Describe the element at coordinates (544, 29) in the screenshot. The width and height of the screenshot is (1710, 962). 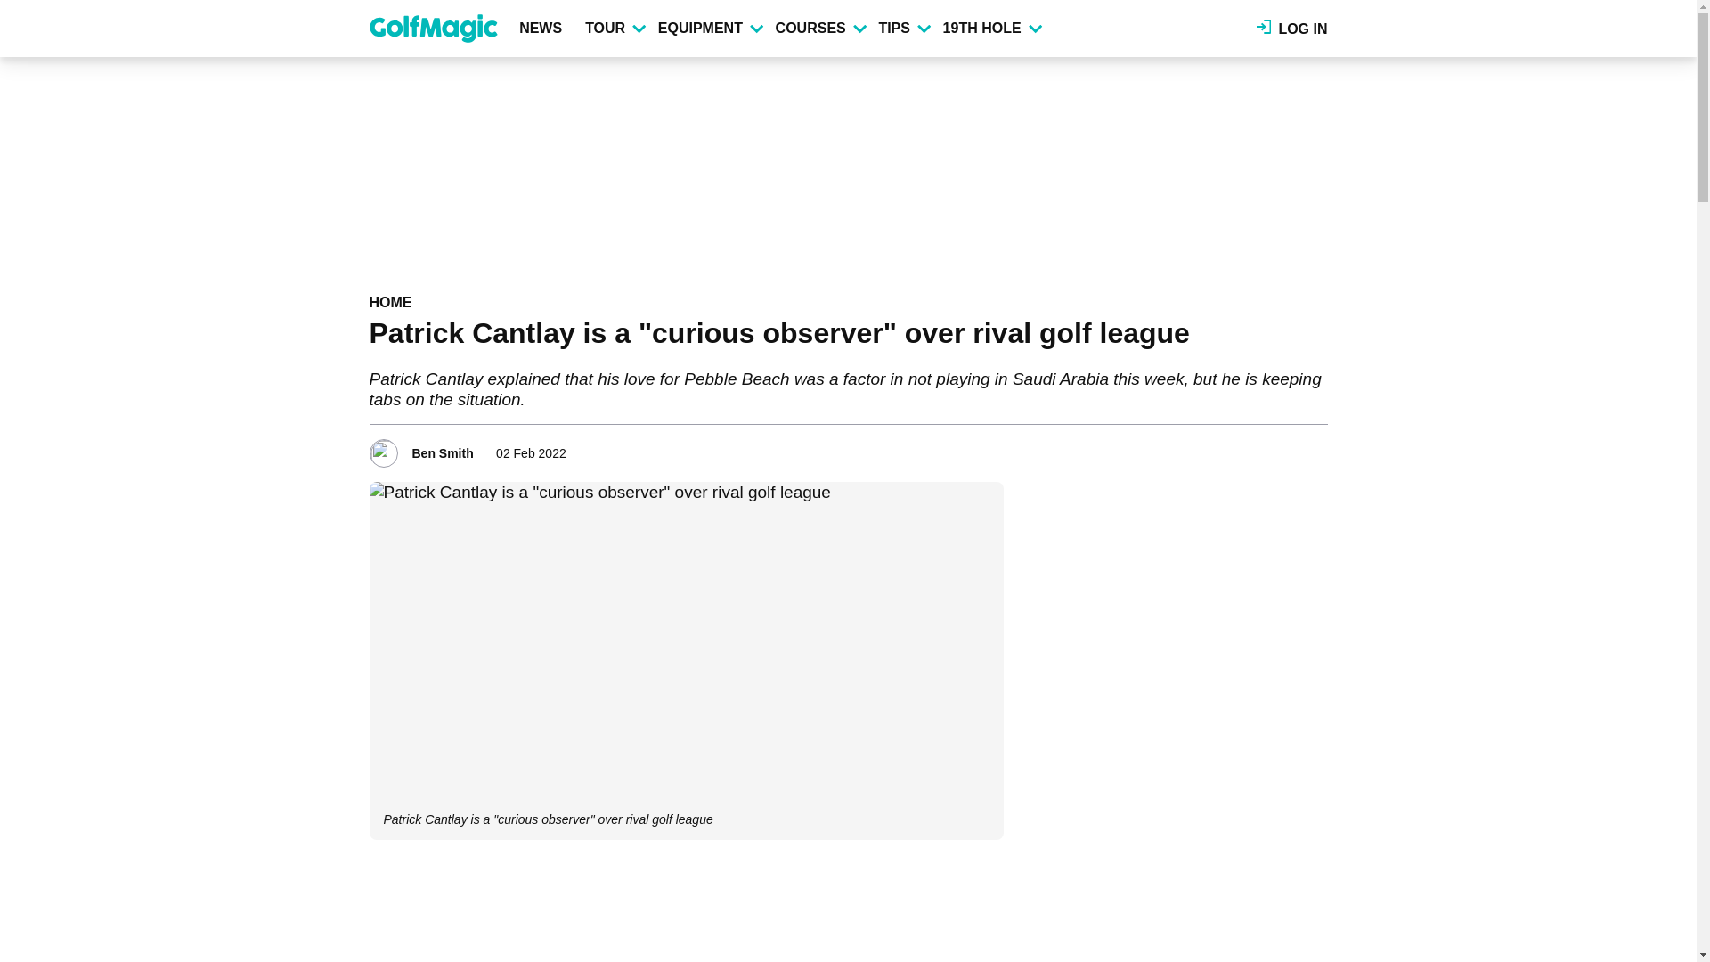
I see `NEWS` at that location.